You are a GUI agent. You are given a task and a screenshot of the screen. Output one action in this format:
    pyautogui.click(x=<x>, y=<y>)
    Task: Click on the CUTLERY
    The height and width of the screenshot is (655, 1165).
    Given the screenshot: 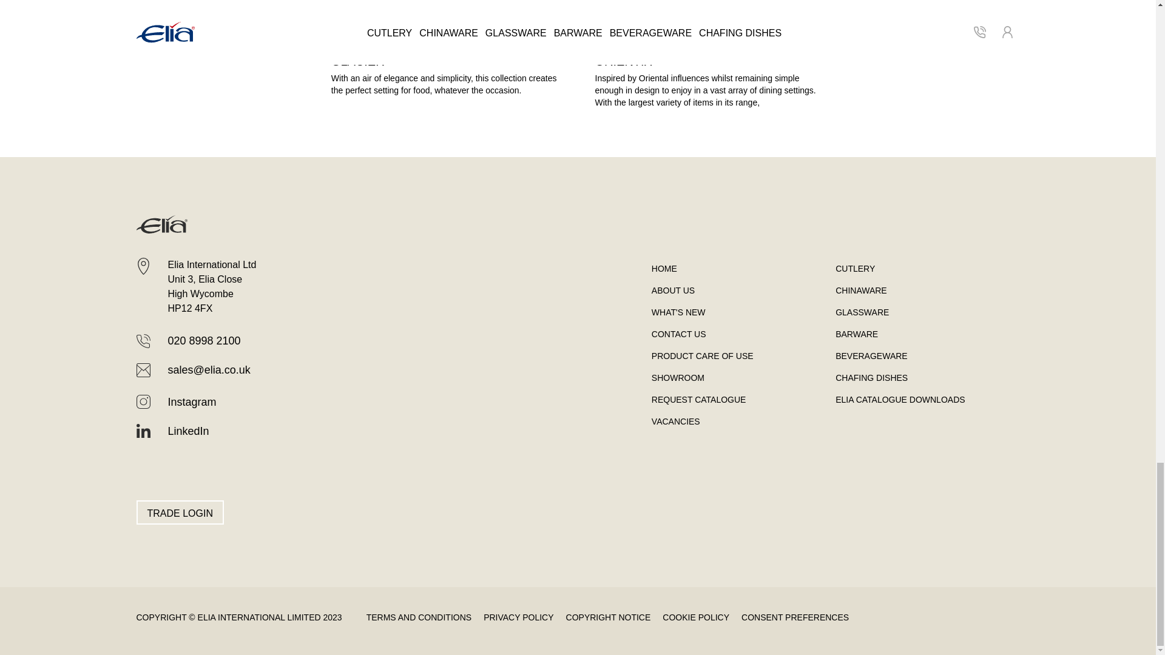 What is the action you would take?
    pyautogui.click(x=854, y=269)
    